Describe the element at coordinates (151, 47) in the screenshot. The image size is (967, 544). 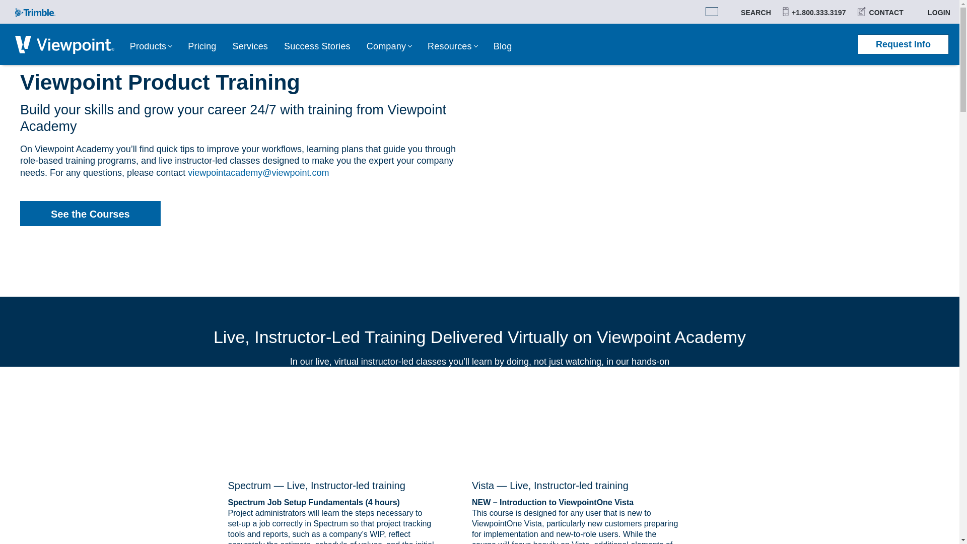
I see `Products` at that location.